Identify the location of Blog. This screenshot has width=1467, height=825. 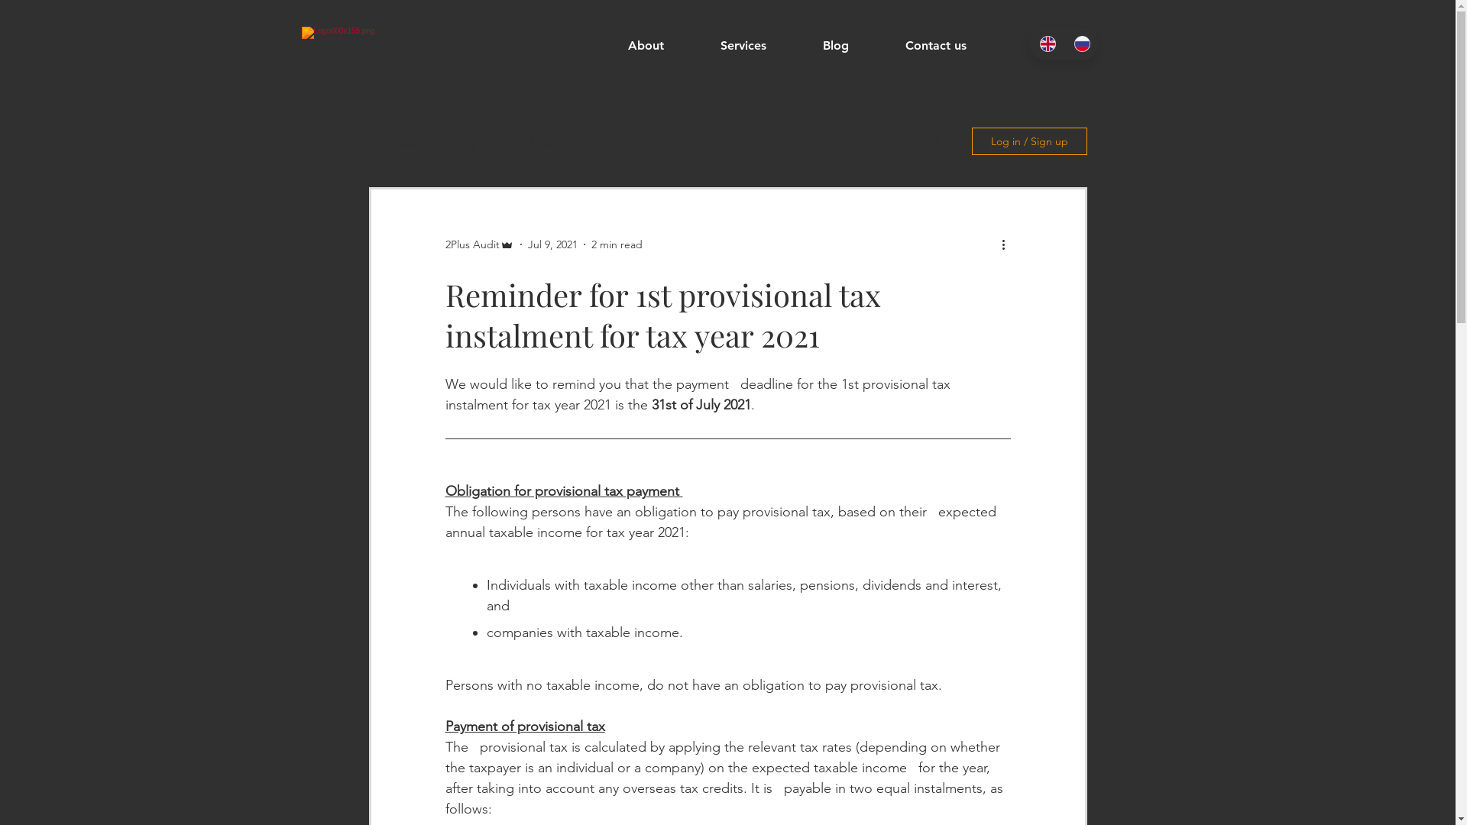
(853, 46).